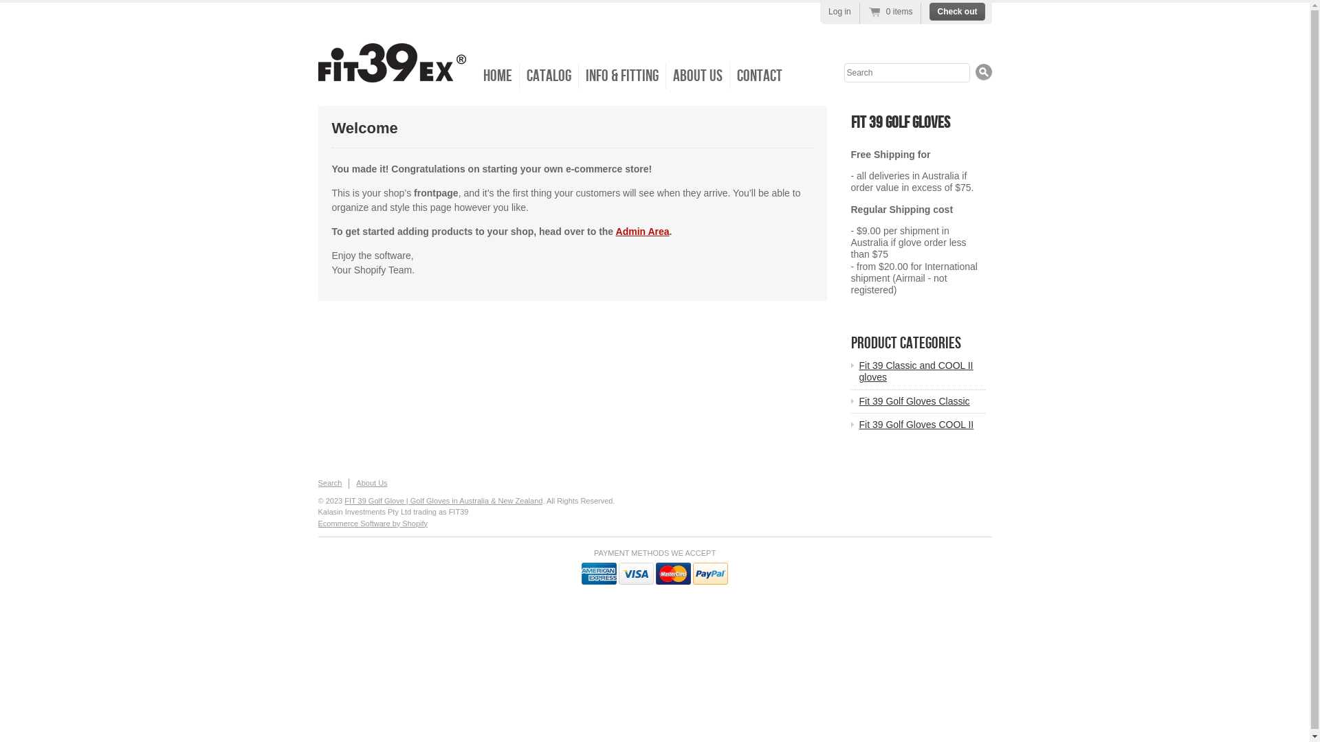 This screenshot has width=1320, height=742. Describe the element at coordinates (373, 524) in the screenshot. I see `Ecommerce Software by Shopify` at that location.